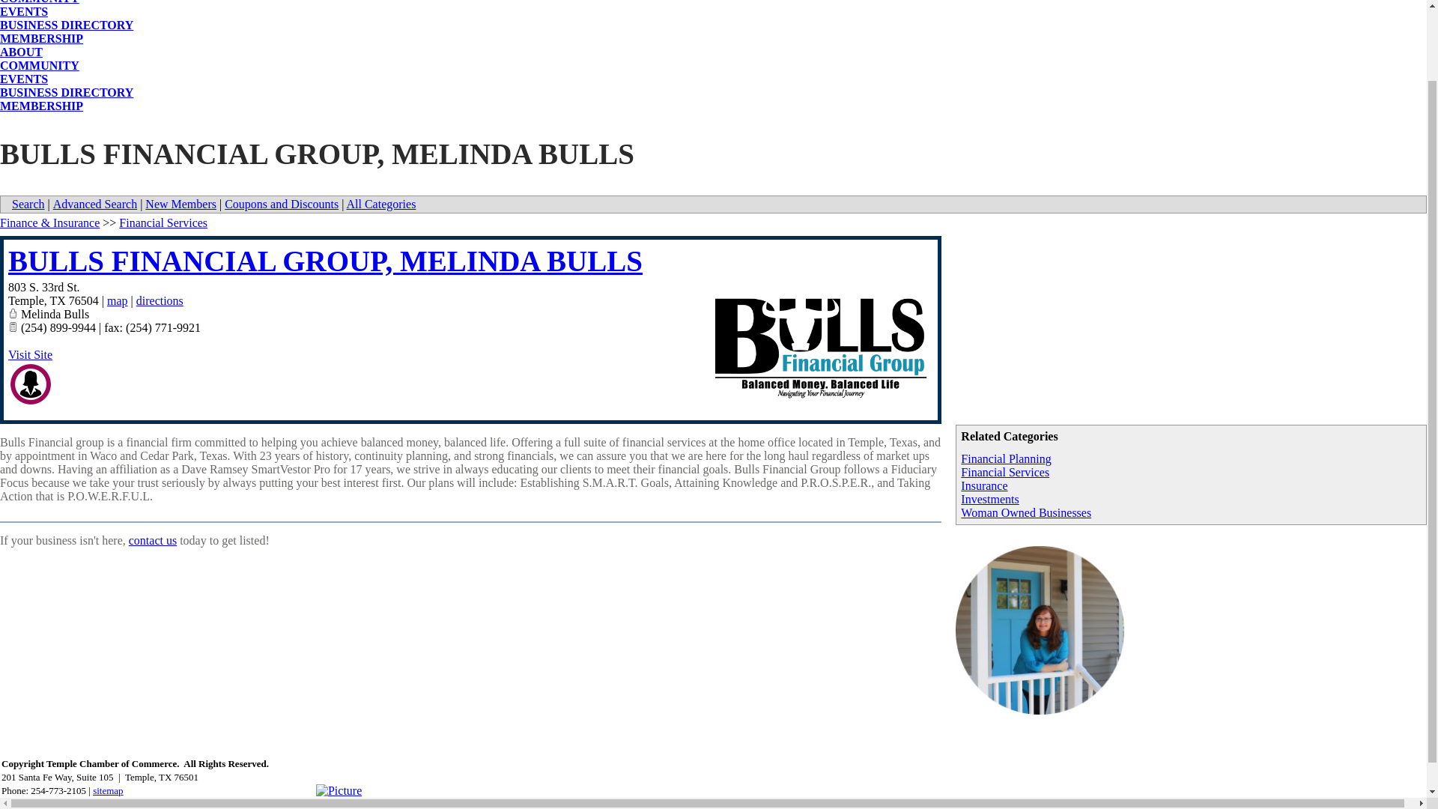 The height and width of the screenshot is (809, 1438). What do you see at coordinates (31, 384) in the screenshot?
I see `Woman Owned` at bounding box center [31, 384].